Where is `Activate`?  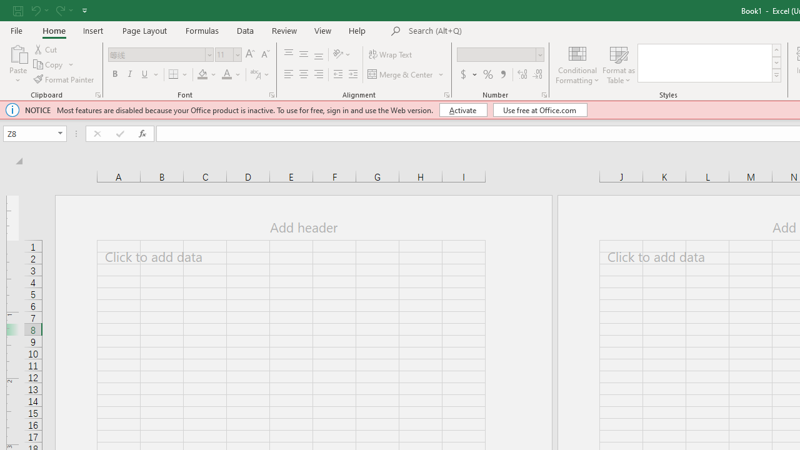
Activate is located at coordinates (462, 110).